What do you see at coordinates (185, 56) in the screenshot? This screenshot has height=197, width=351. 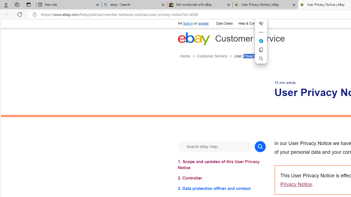 I see `Home` at bounding box center [185, 56].